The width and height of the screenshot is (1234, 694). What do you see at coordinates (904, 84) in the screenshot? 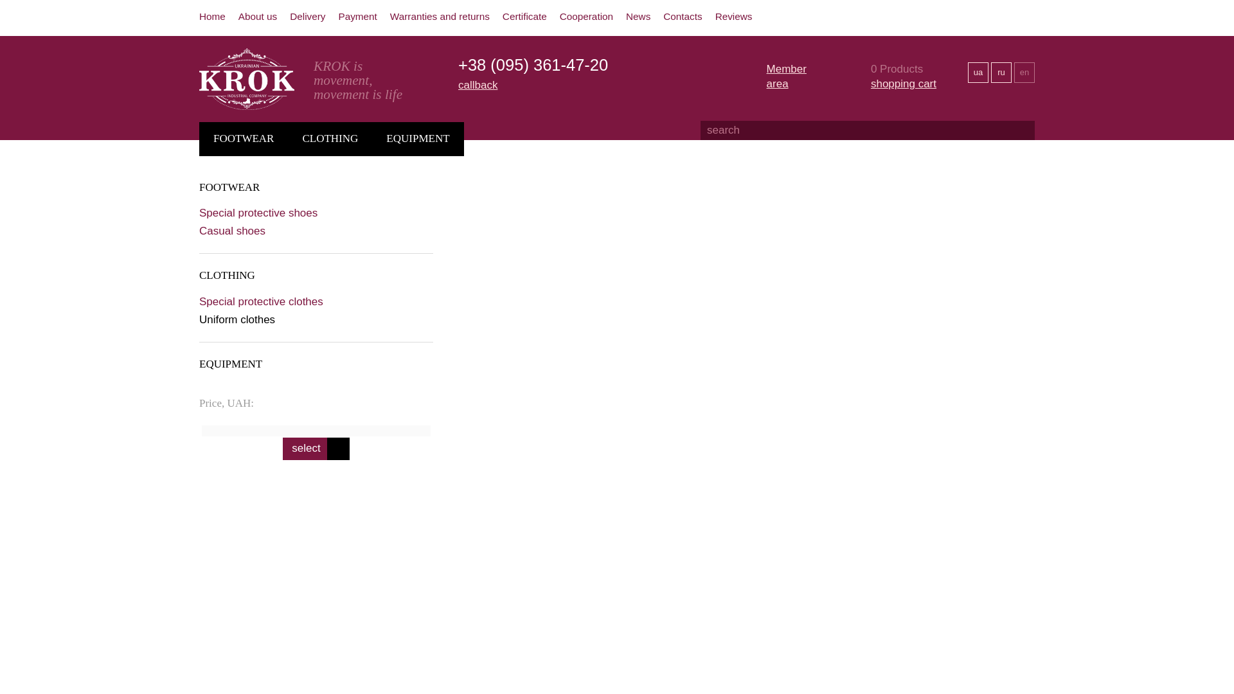
I see `shopping cart` at bounding box center [904, 84].